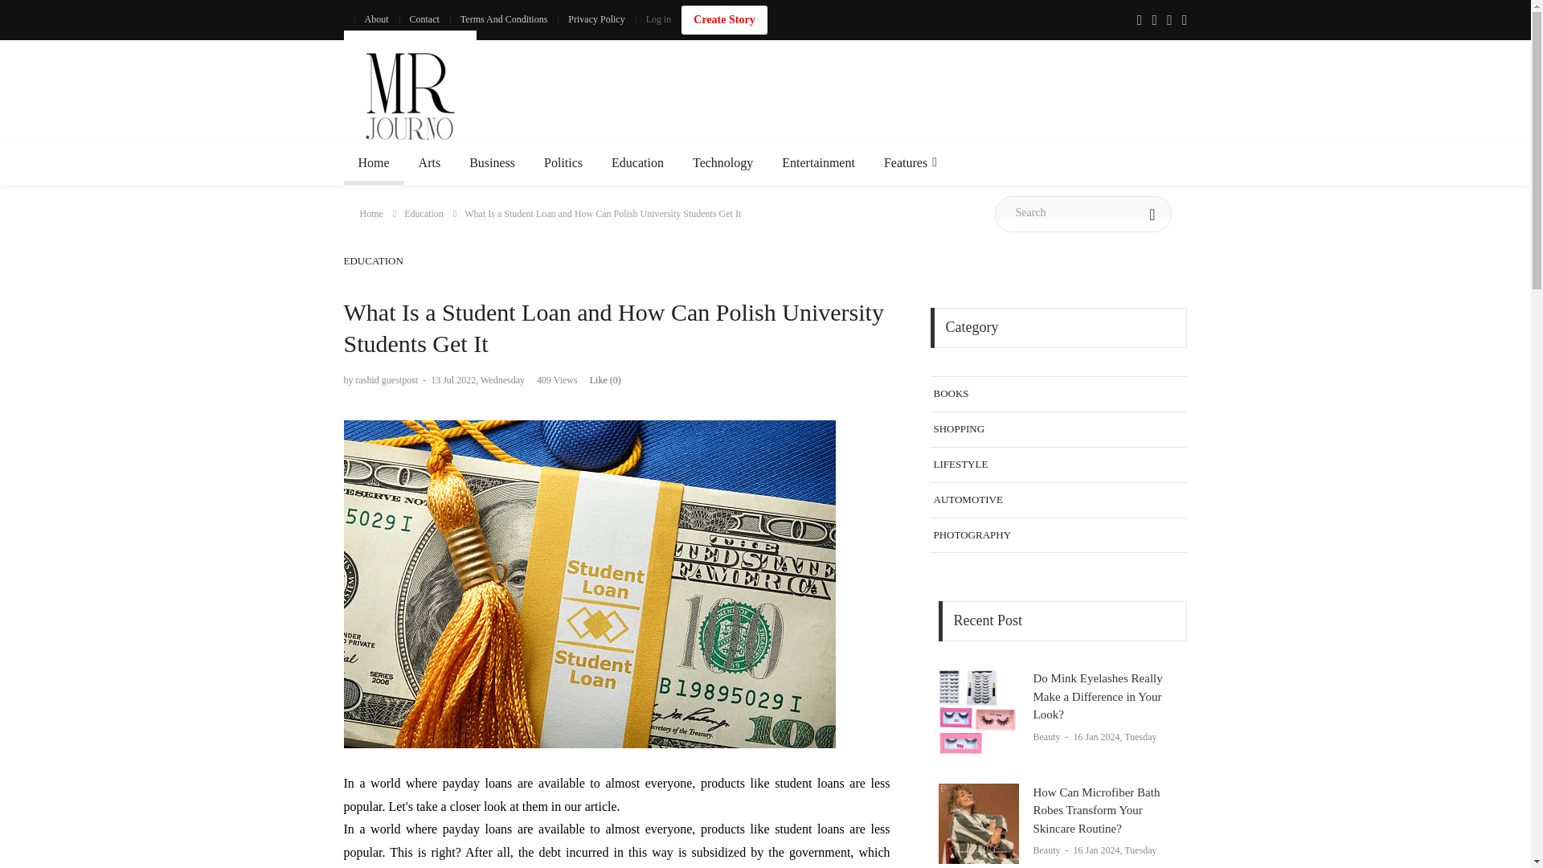 Image resolution: width=1543 pixels, height=868 pixels. What do you see at coordinates (505, 19) in the screenshot?
I see `Terms And Conditions` at bounding box center [505, 19].